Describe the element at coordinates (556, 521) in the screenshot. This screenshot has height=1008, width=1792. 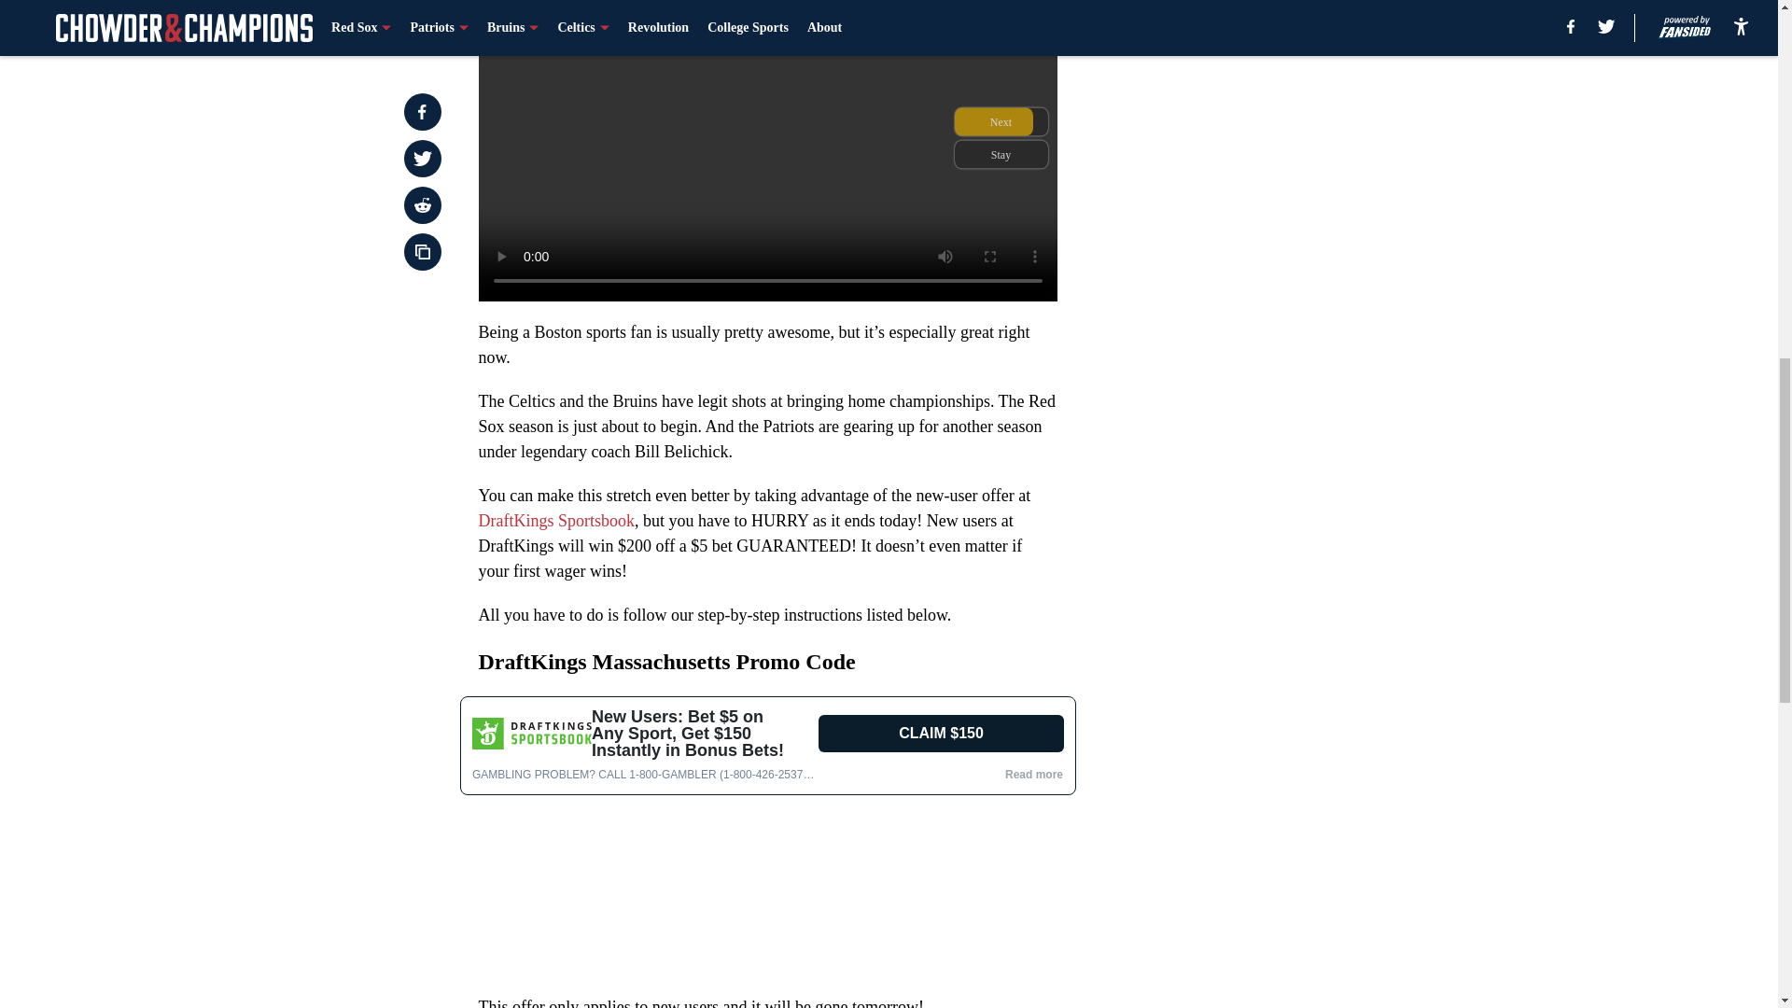
I see `DraftKings Sportsbook` at that location.